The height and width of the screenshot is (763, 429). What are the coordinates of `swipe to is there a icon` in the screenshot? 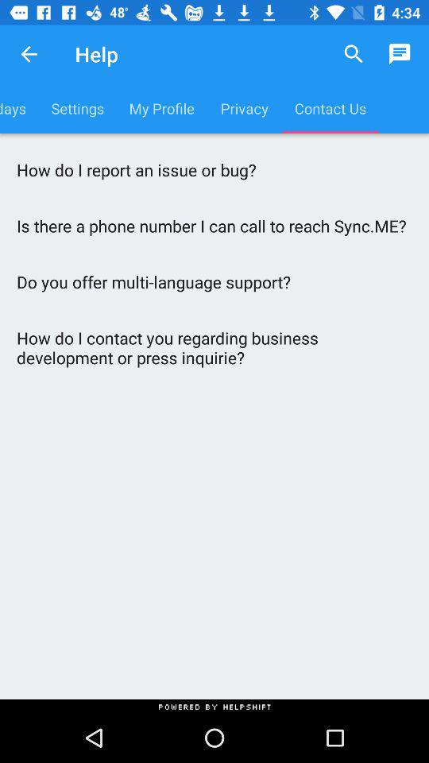 It's located at (214, 226).